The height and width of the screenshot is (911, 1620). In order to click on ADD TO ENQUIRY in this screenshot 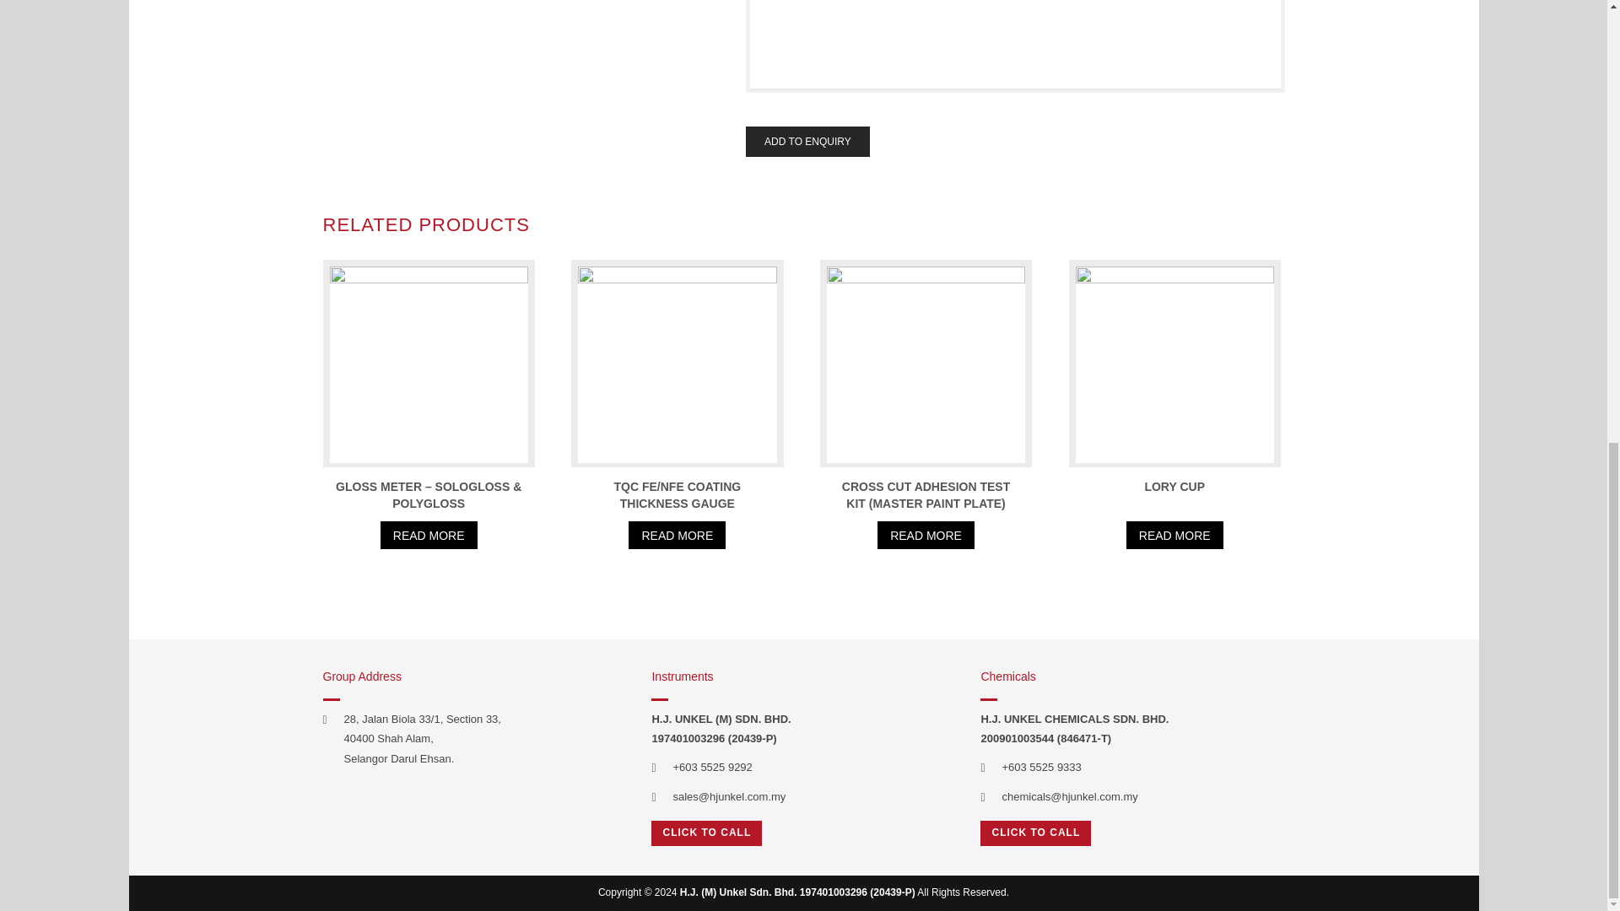, I will do `click(807, 142)`.